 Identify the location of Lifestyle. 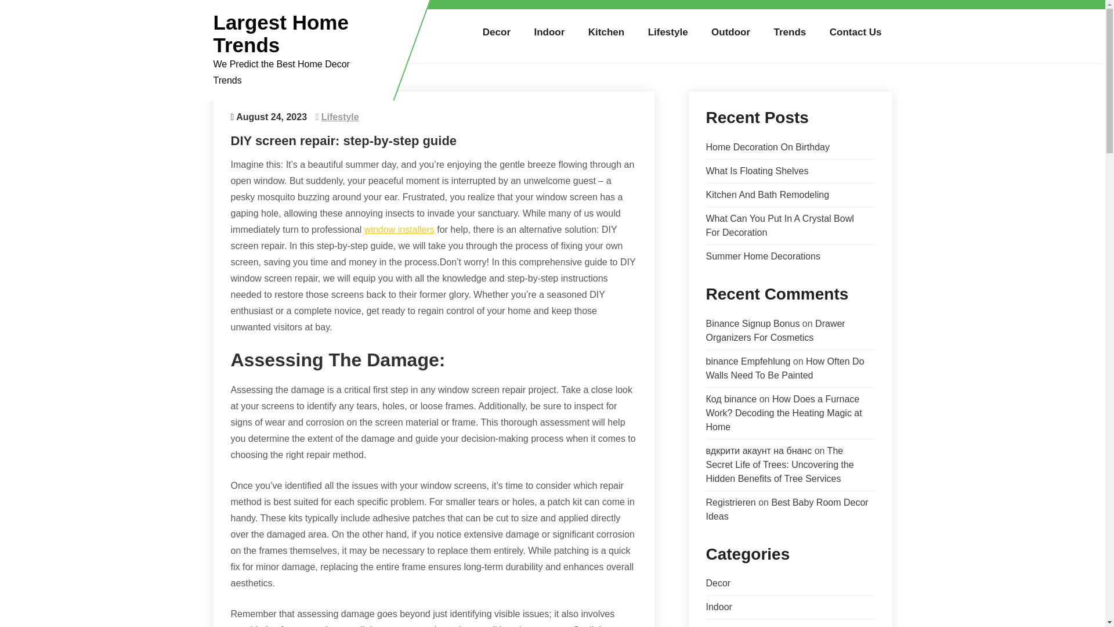
(340, 117).